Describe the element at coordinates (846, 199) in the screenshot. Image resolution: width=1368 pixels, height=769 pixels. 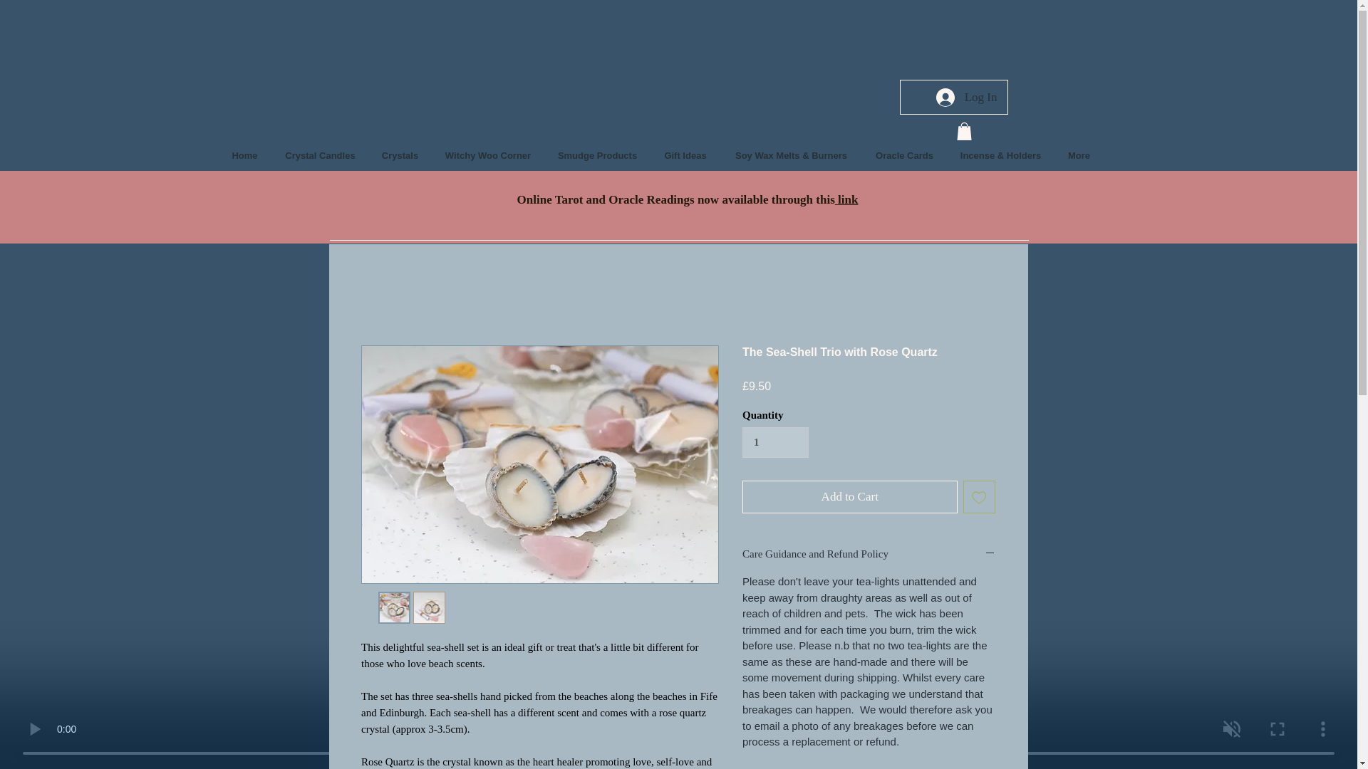
I see `link` at that location.